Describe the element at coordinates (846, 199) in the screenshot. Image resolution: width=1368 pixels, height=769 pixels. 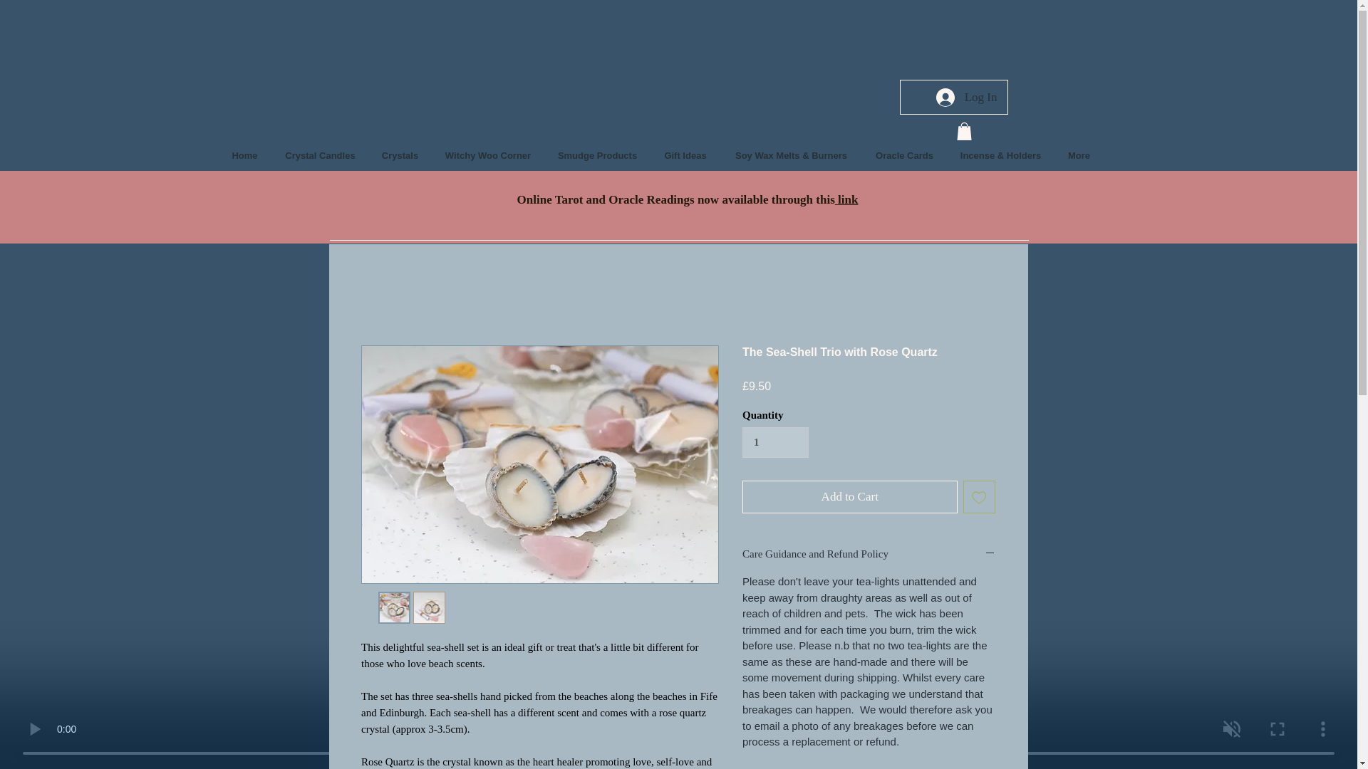
I see `link` at that location.